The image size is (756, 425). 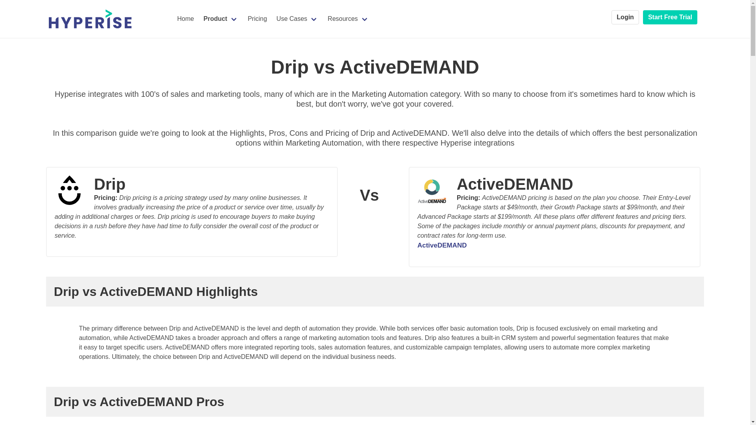 What do you see at coordinates (185, 19) in the screenshot?
I see `Home` at bounding box center [185, 19].